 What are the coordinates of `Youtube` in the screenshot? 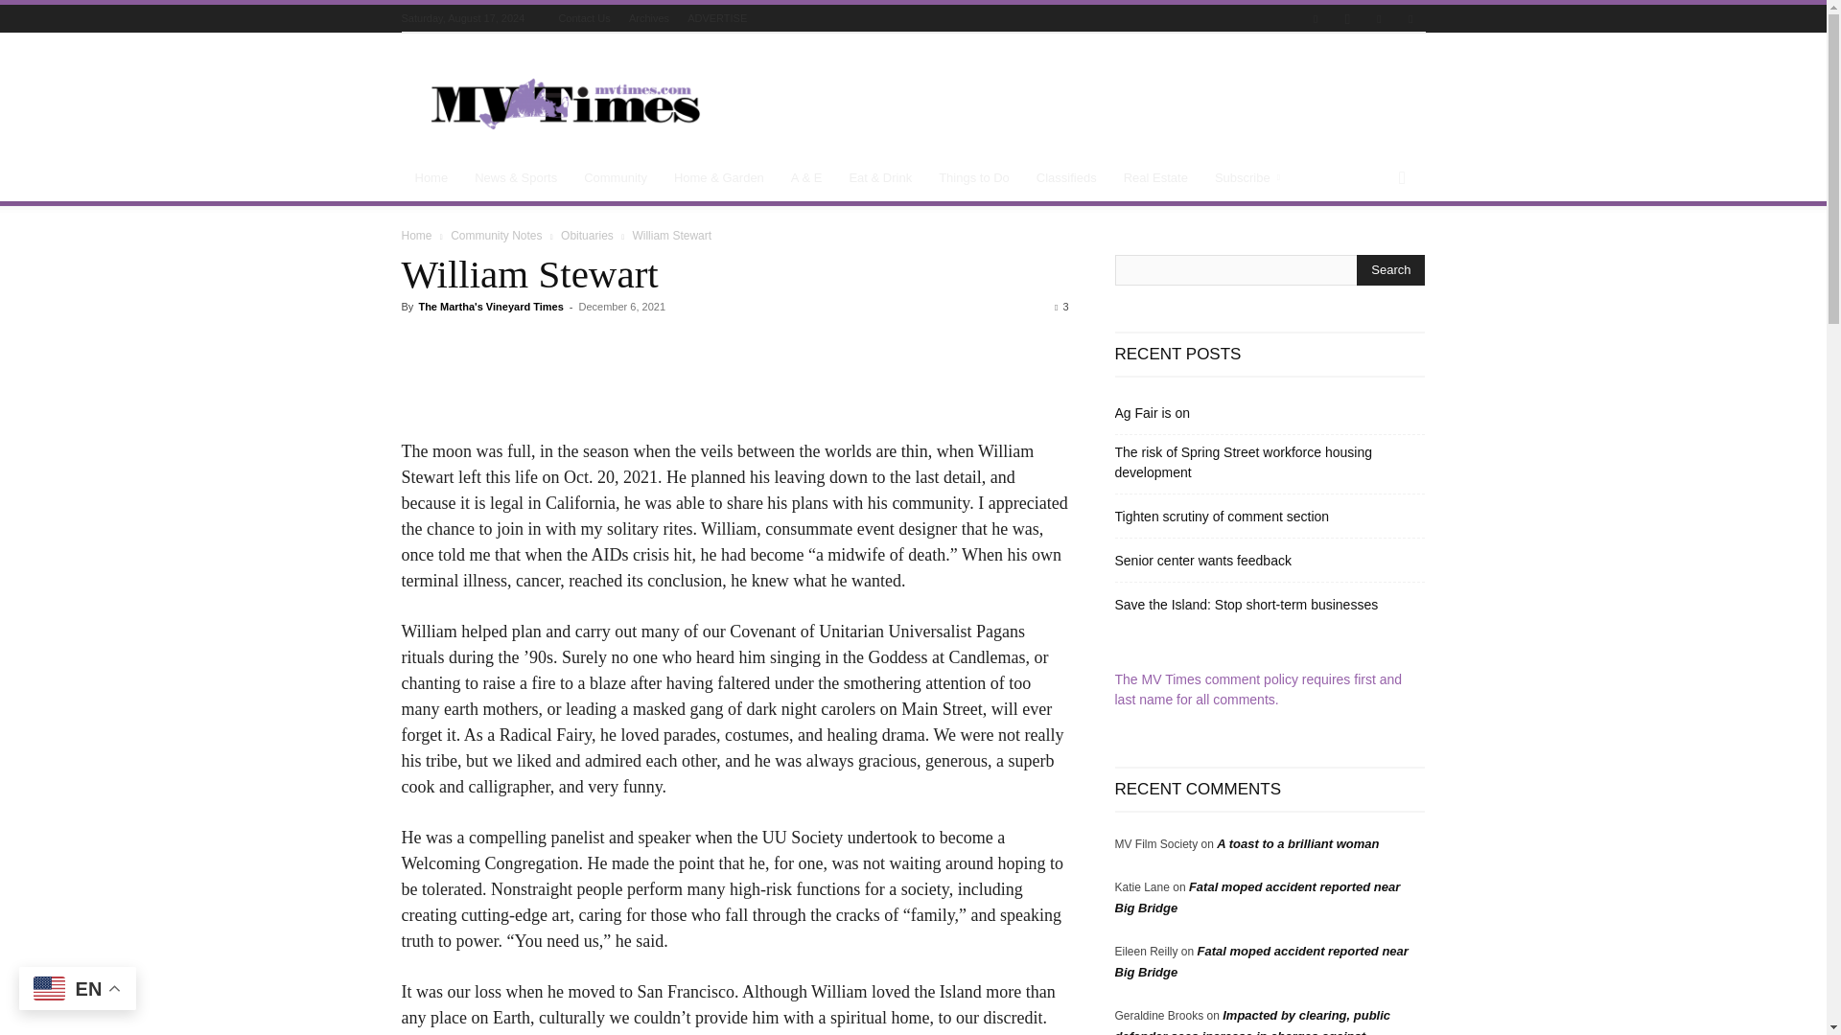 It's located at (1410, 19).